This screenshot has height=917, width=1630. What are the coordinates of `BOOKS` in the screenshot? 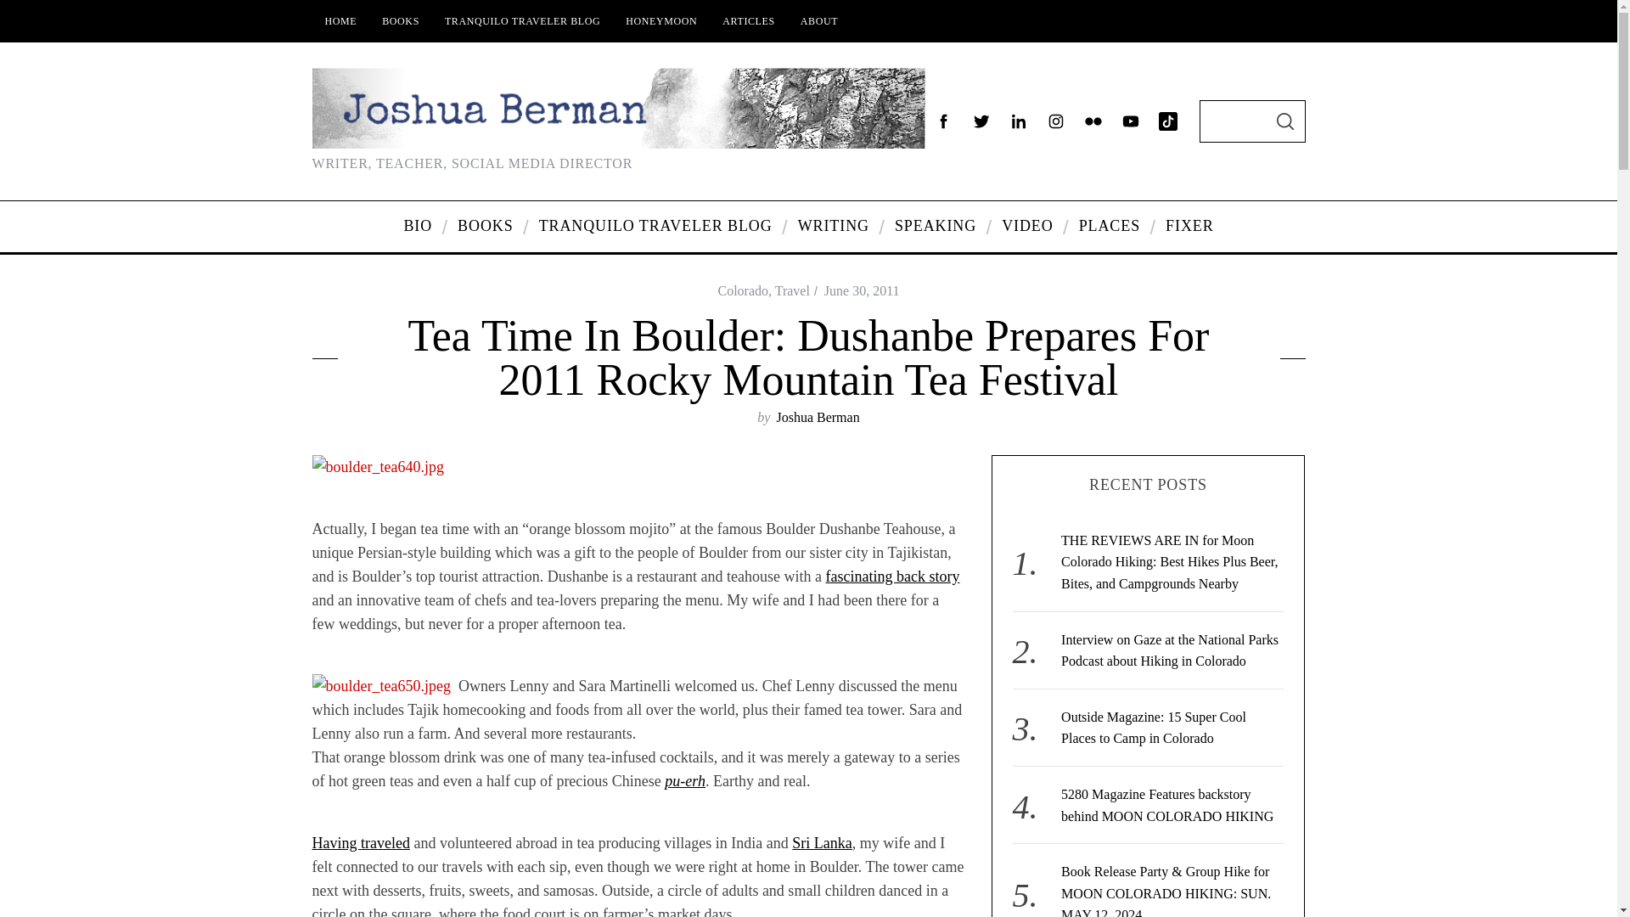 It's located at (401, 20).